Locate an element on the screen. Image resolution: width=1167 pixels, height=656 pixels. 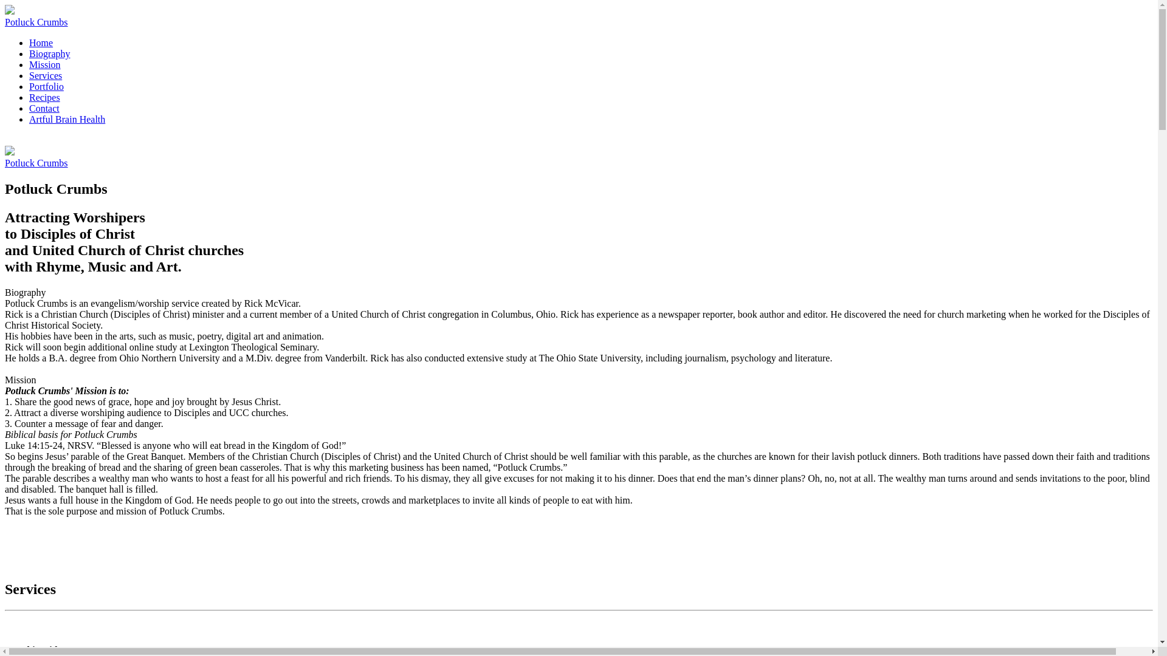
Potluck Crumbs is located at coordinates (579, 157).